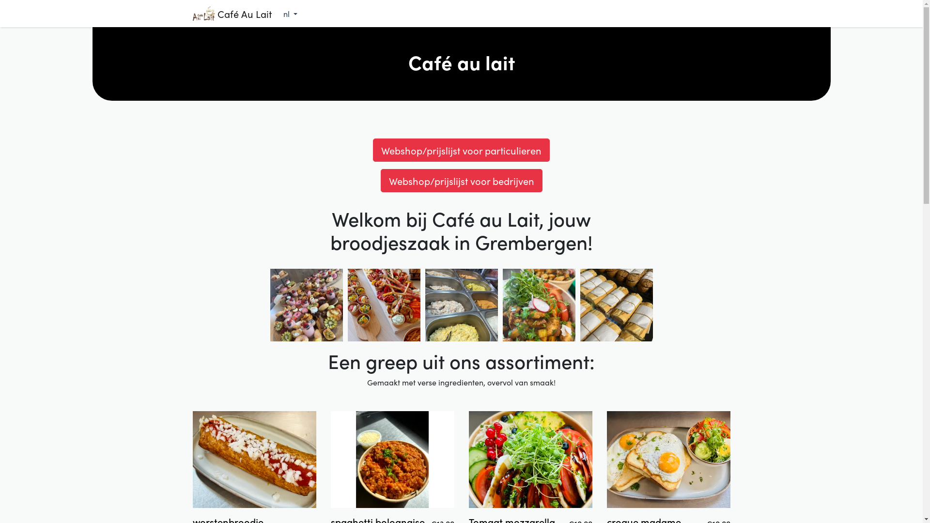  What do you see at coordinates (462, 181) in the screenshot?
I see `Webshop/prijslijst voor bedrijven` at bounding box center [462, 181].